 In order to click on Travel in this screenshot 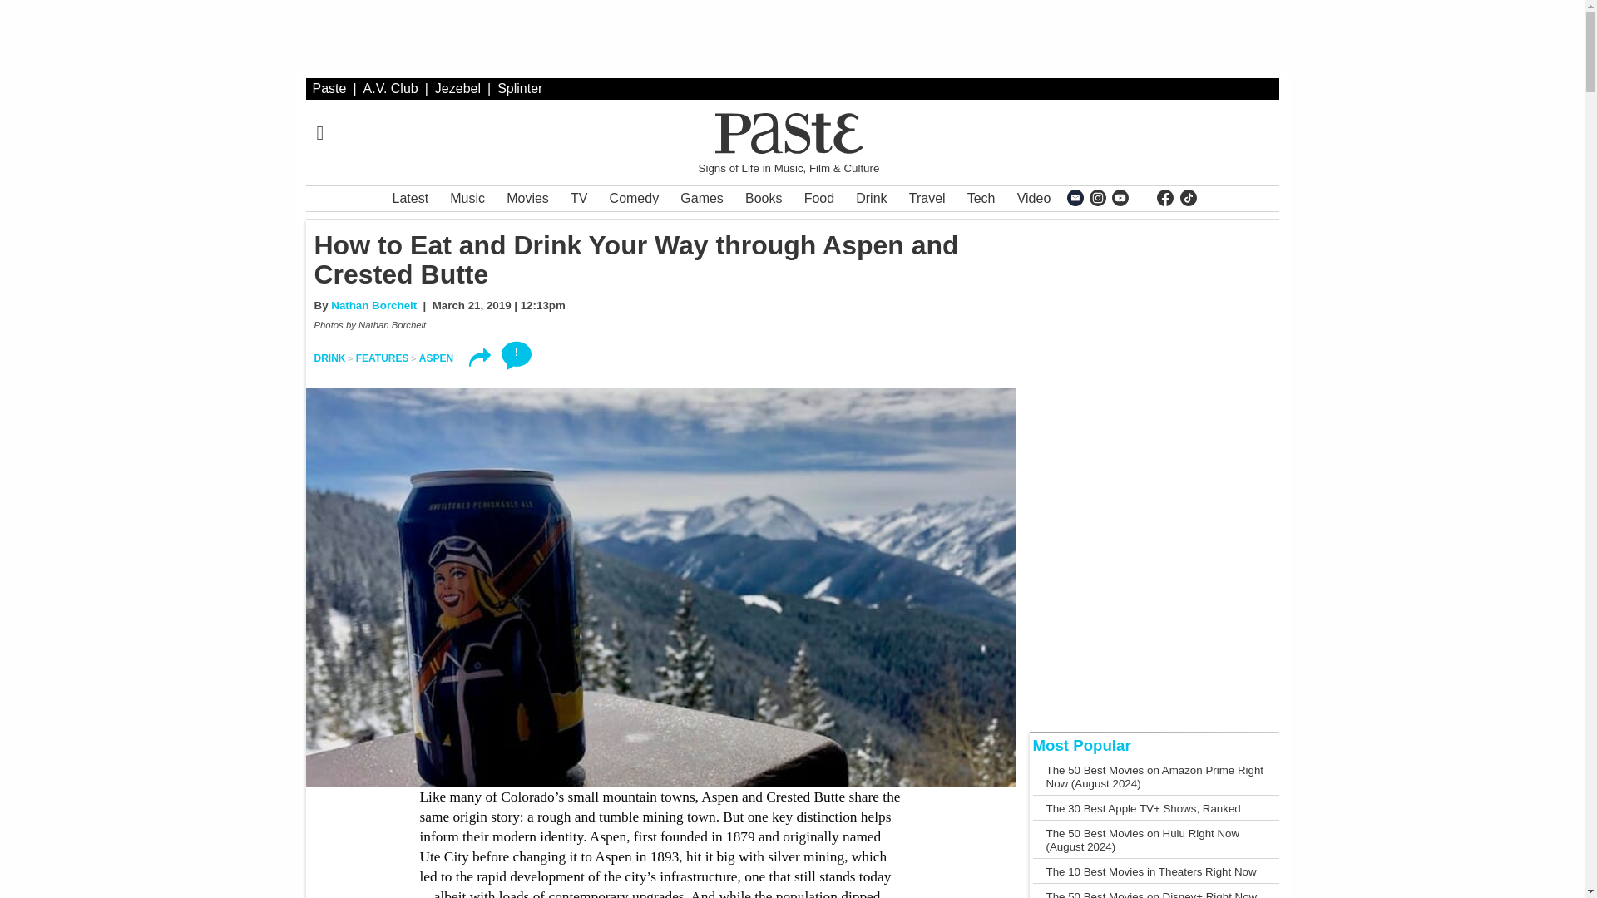, I will do `click(927, 198)`.